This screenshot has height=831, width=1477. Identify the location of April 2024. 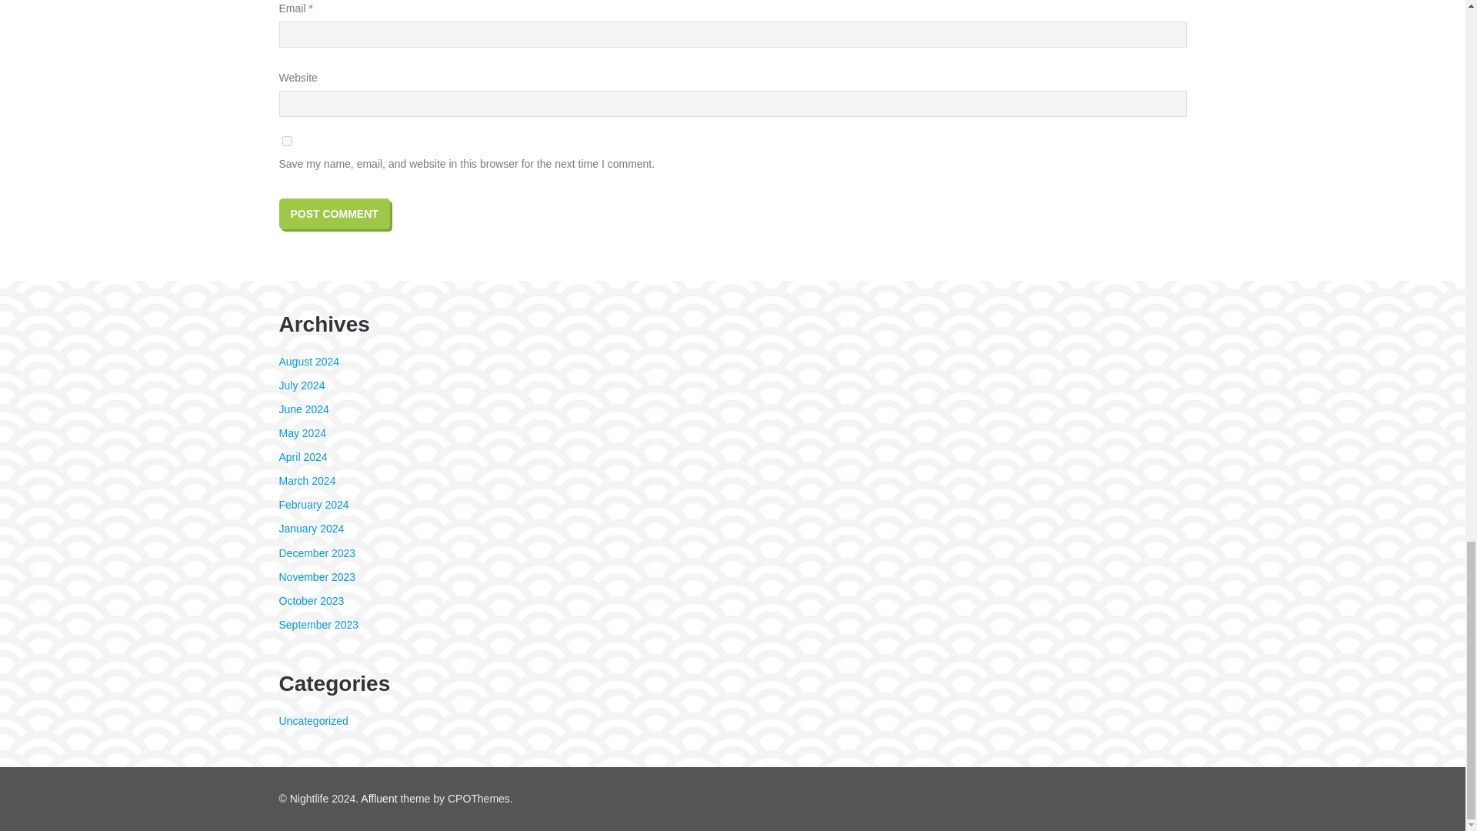
(302, 457).